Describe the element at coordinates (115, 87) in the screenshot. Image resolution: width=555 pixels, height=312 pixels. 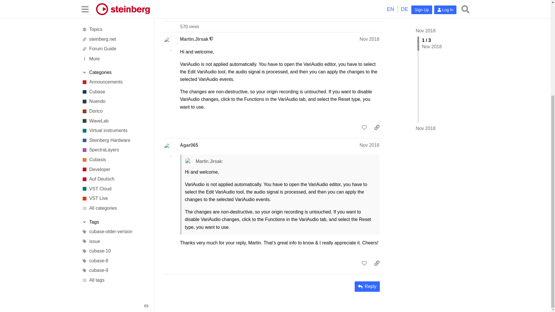
I see `Tags` at that location.